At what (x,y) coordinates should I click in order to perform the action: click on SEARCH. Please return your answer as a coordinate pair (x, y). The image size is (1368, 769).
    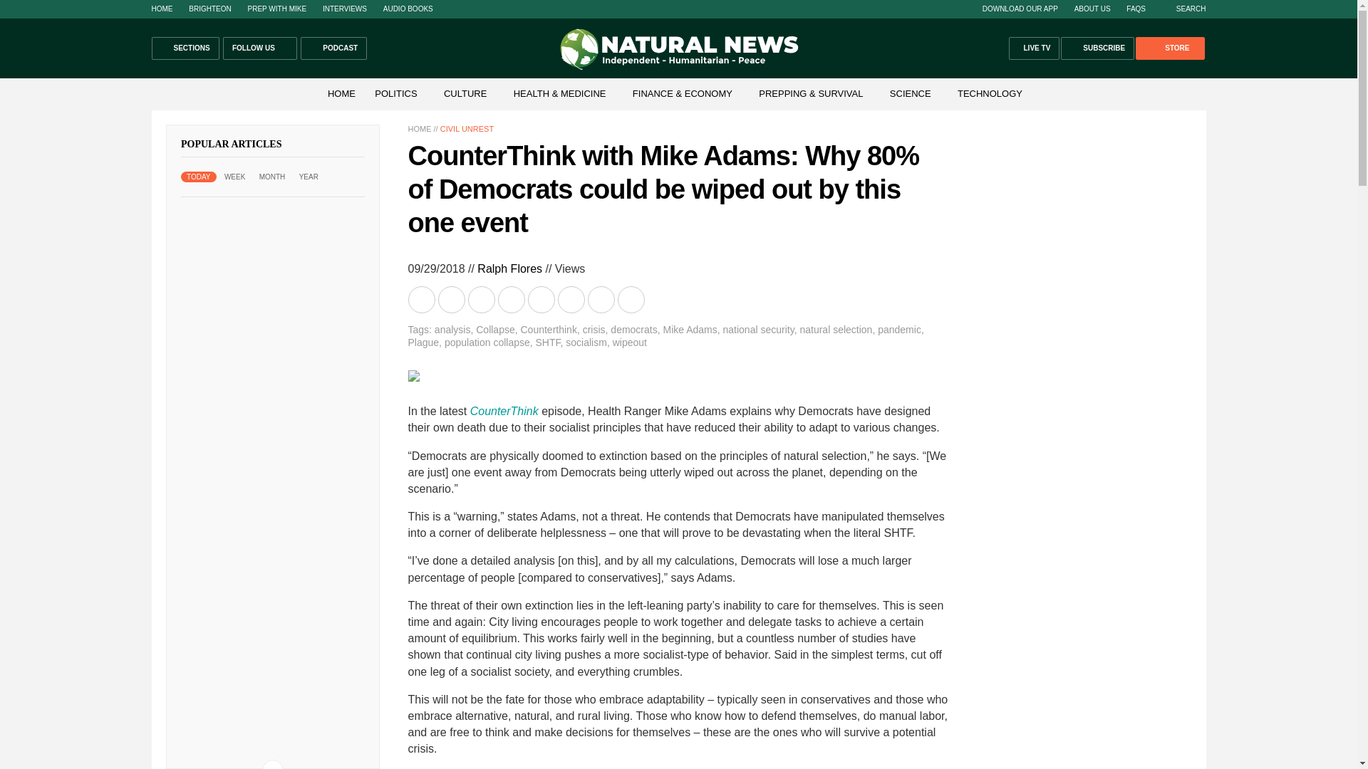
    Looking at the image, I should click on (1184, 9).